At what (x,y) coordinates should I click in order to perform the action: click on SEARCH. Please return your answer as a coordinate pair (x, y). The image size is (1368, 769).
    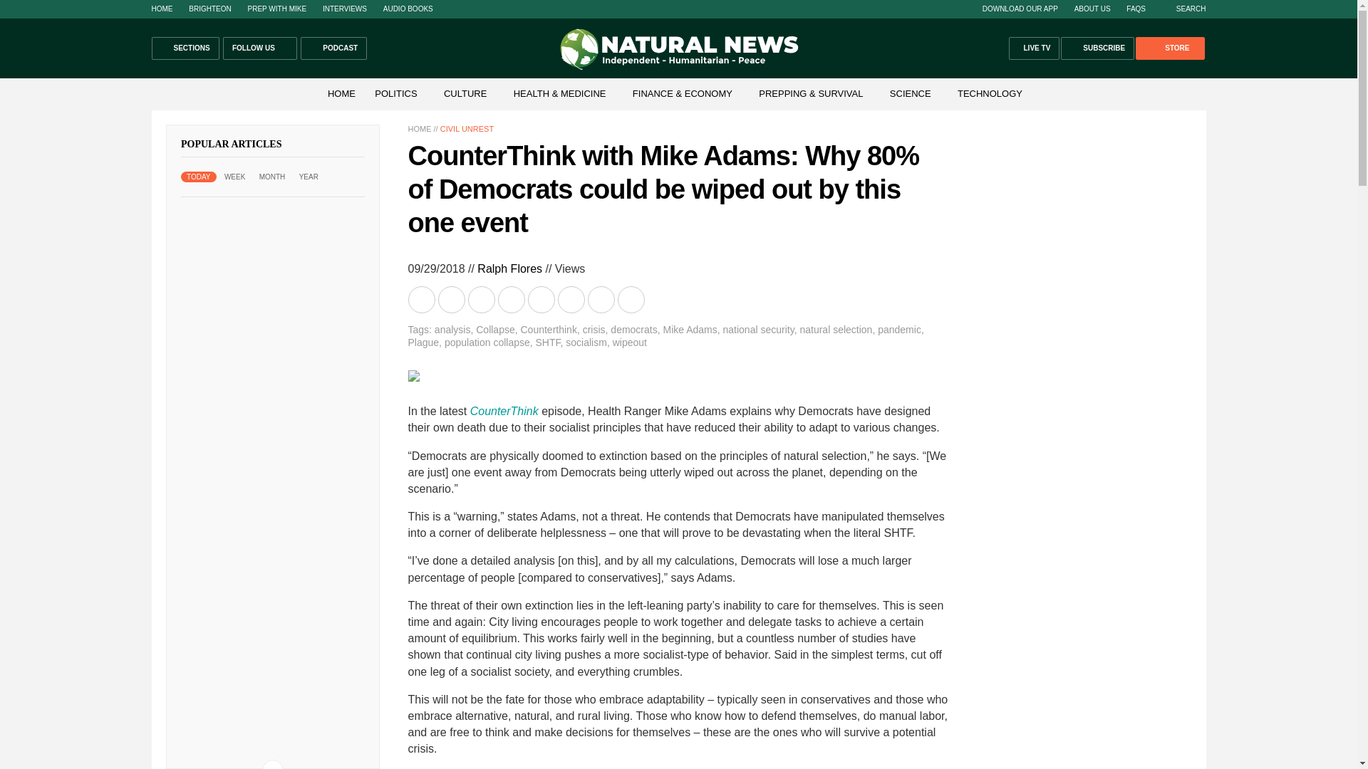
    Looking at the image, I should click on (1184, 9).